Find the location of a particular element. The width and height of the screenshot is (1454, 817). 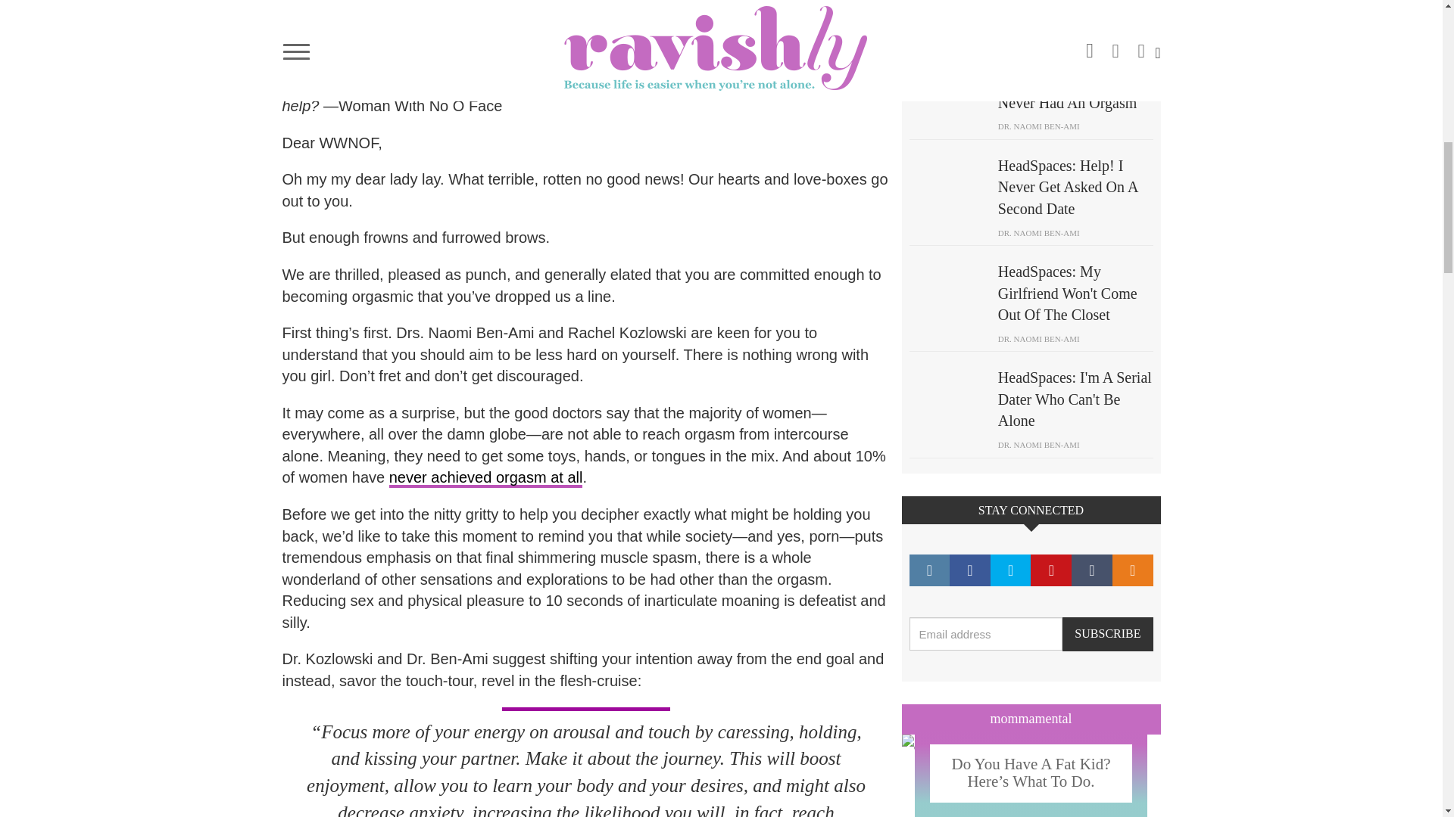

instagram is located at coordinates (928, 570).